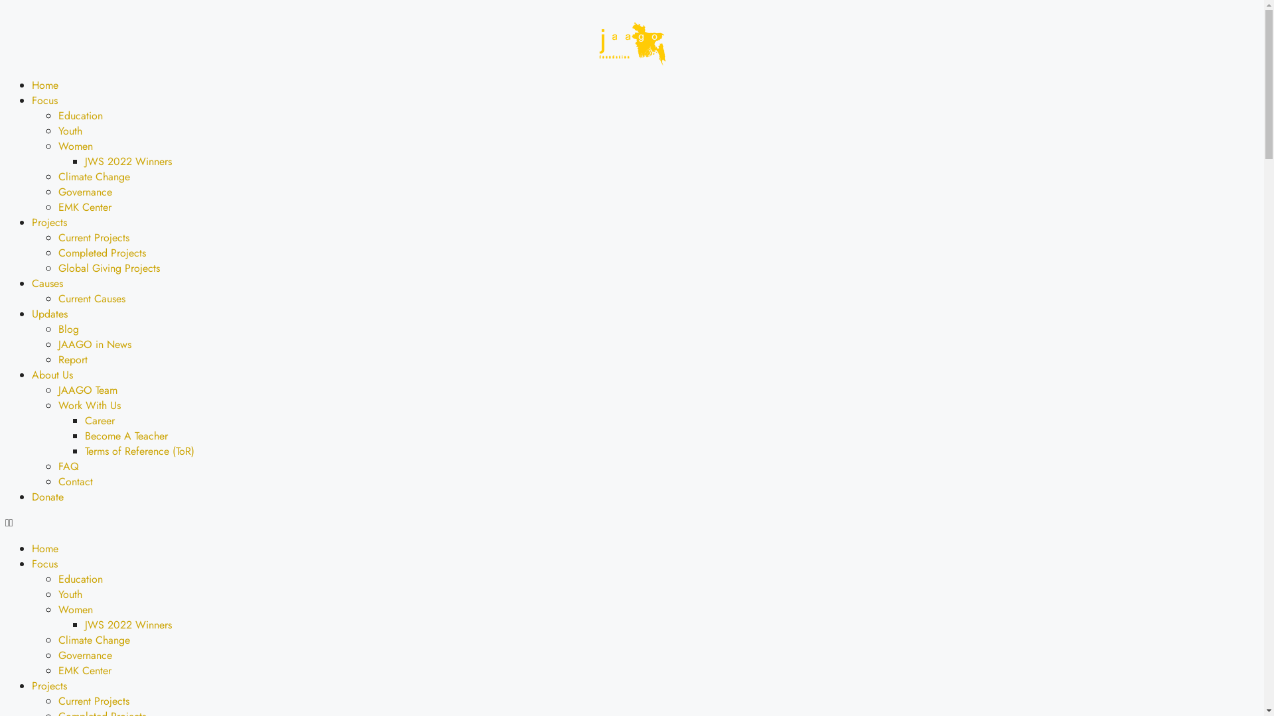  Describe the element at coordinates (94, 640) in the screenshot. I see `Climate Change` at that location.